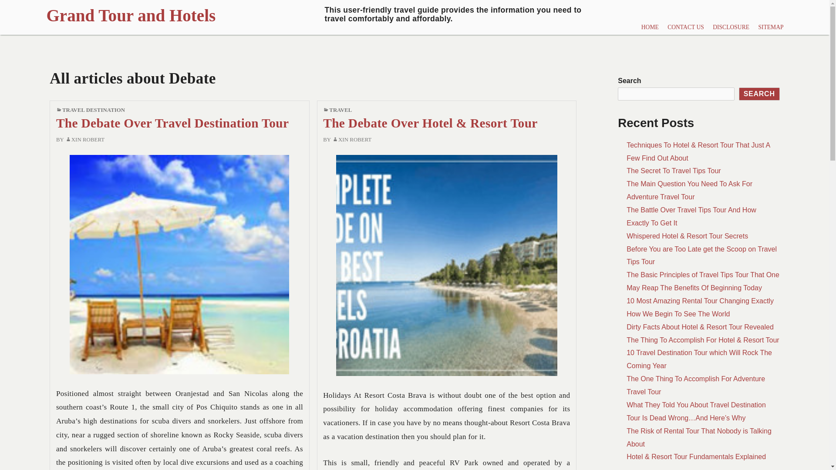 Image resolution: width=836 pixels, height=470 pixels. Describe the element at coordinates (172, 123) in the screenshot. I see `The Debate Over Travel Destination Tour` at that location.